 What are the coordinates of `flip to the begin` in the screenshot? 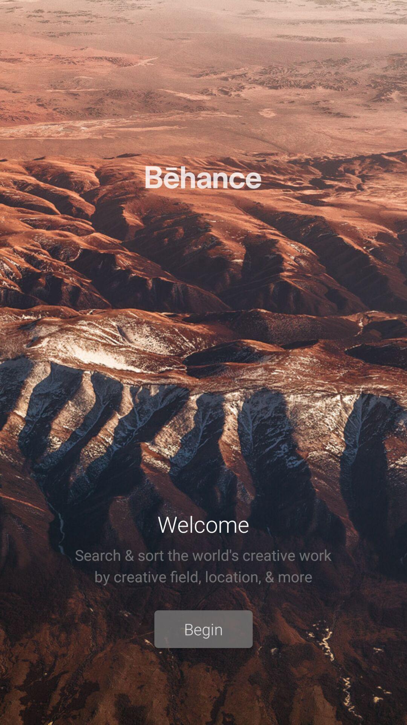 It's located at (203, 629).